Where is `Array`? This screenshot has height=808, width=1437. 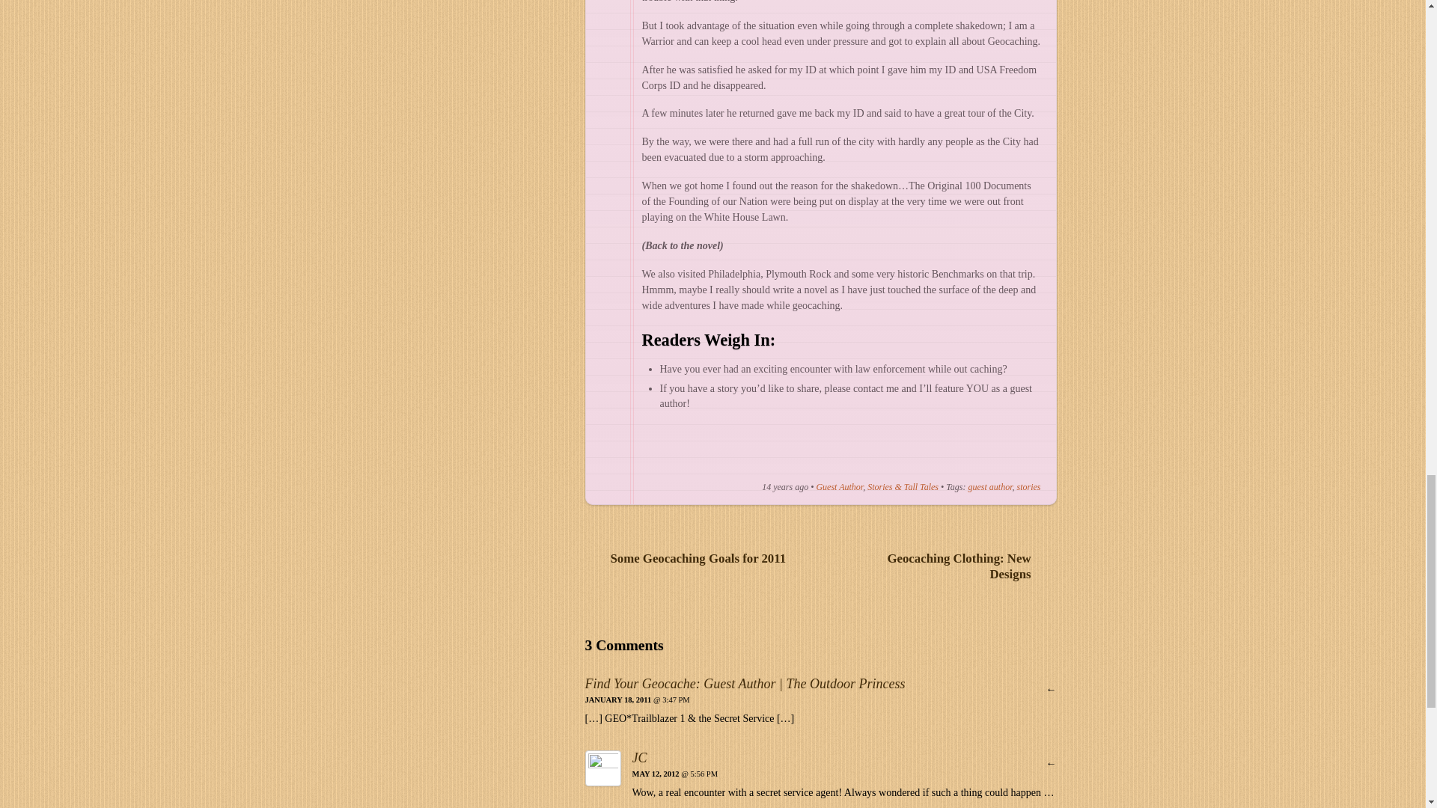 Array is located at coordinates (717, 456).